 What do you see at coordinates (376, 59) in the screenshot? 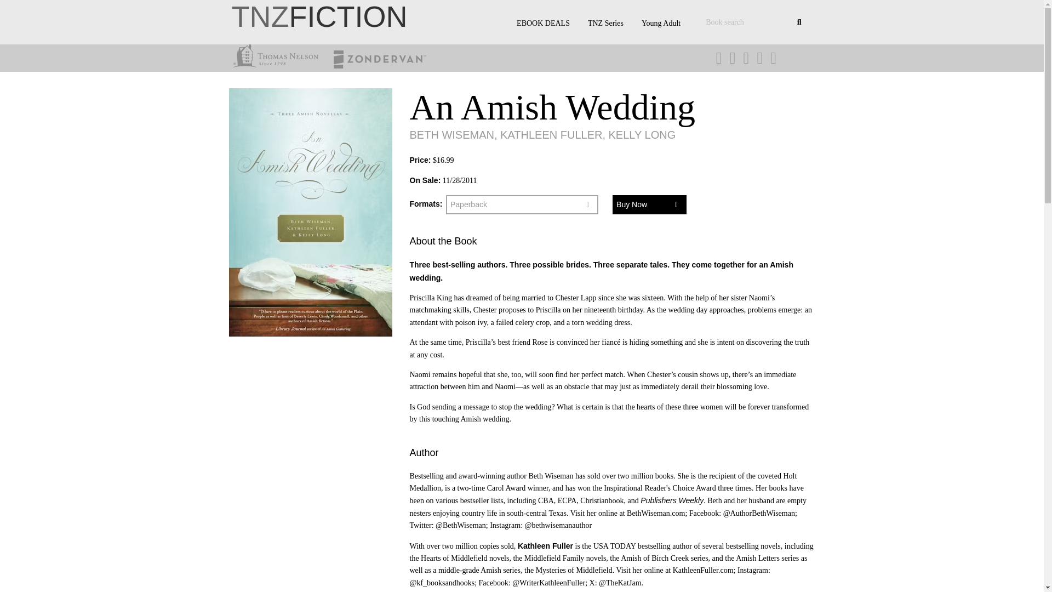
I see `Zondervan Logo` at bounding box center [376, 59].